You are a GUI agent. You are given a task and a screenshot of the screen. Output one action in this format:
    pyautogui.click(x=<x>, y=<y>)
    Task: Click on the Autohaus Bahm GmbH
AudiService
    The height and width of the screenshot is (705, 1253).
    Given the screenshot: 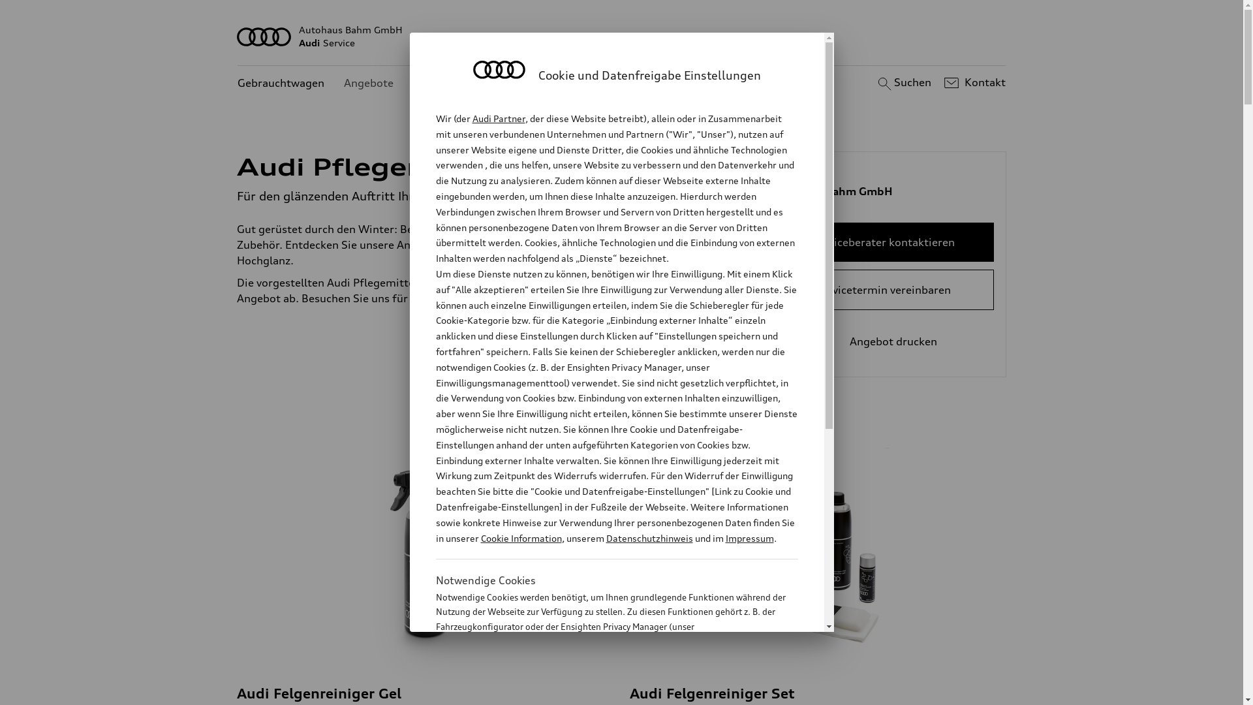 What is the action you would take?
    pyautogui.click(x=622, y=37)
    